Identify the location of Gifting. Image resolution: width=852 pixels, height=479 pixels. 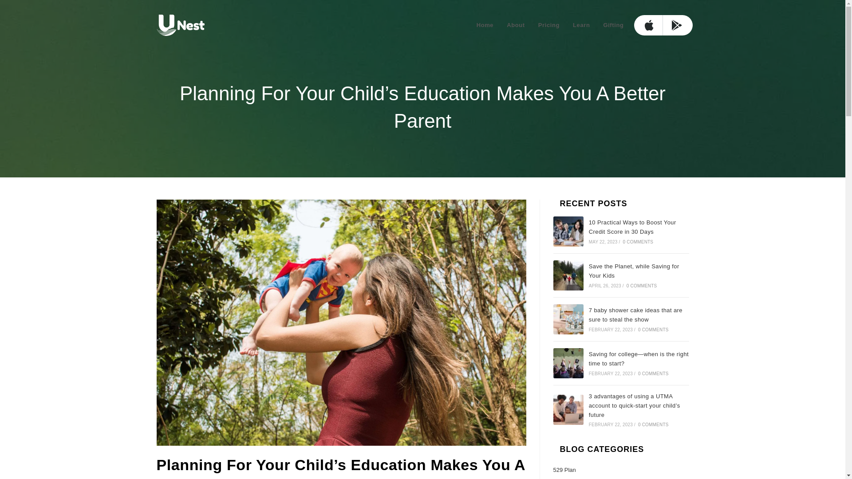
(613, 25).